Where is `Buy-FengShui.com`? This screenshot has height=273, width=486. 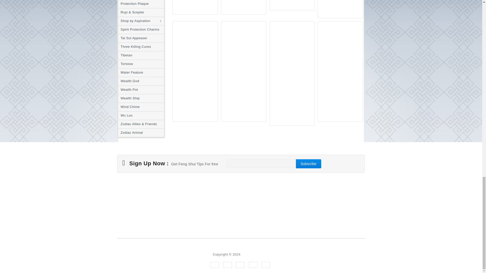
Buy-FengShui.com is located at coordinates (256, 254).